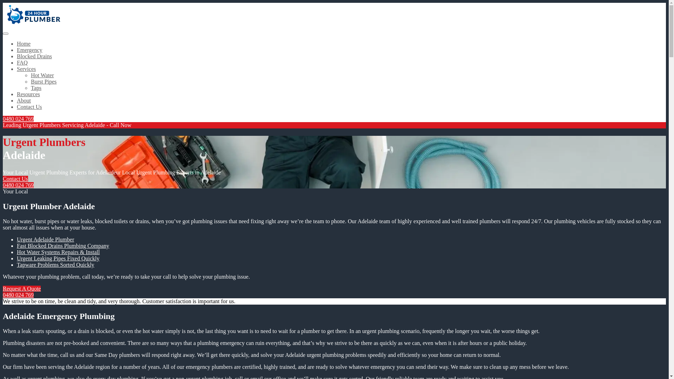 This screenshot has height=379, width=674. Describe the element at coordinates (28, 94) in the screenshot. I see `Resources` at that location.